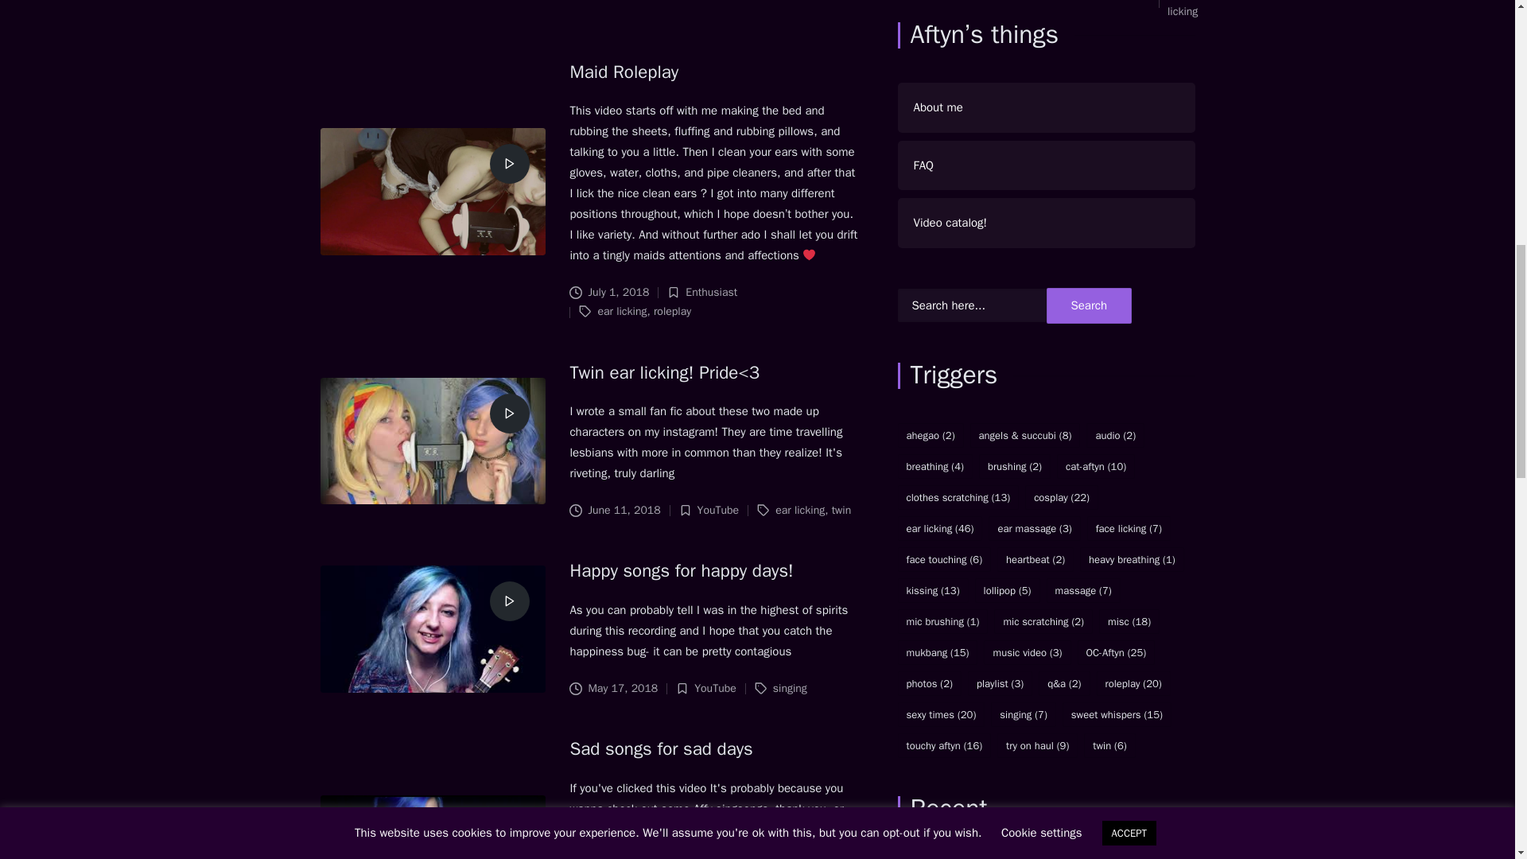 The image size is (1527, 859). What do you see at coordinates (790, 688) in the screenshot?
I see `singing` at bounding box center [790, 688].